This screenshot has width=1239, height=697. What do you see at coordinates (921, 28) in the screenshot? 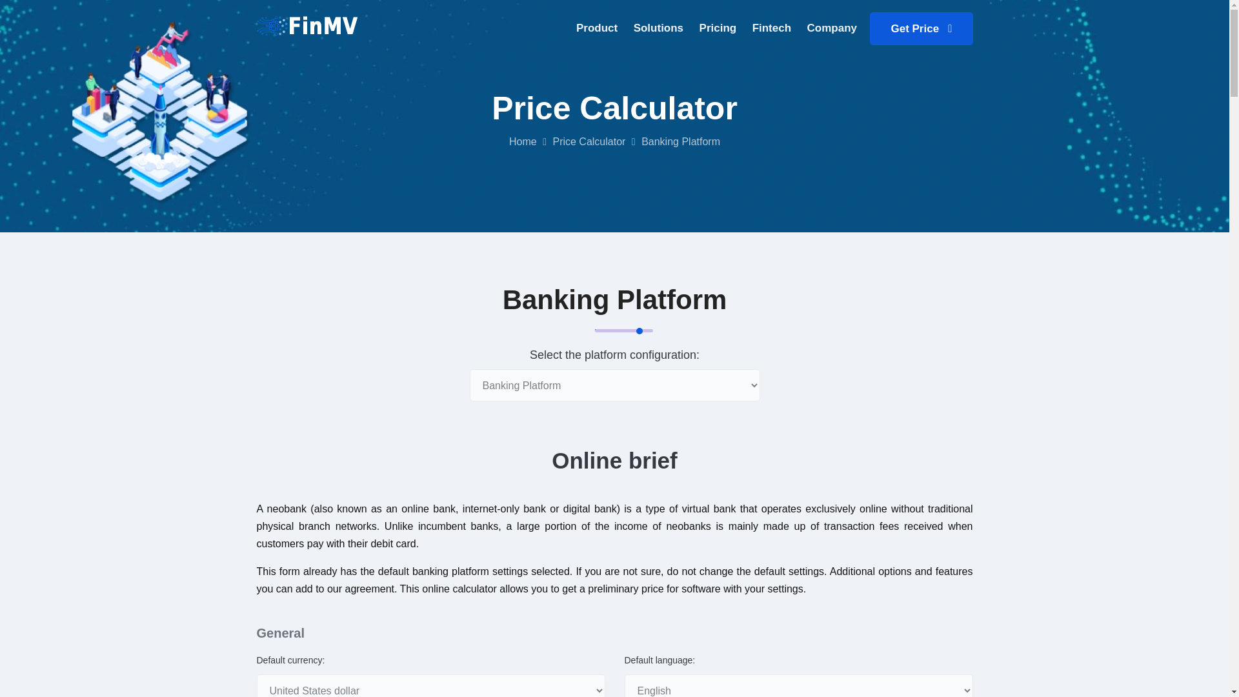
I see `Company` at bounding box center [921, 28].